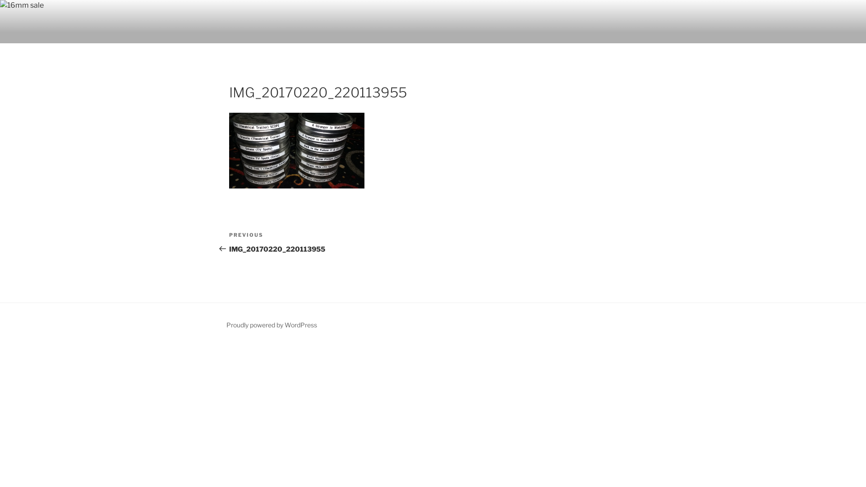 This screenshot has height=487, width=866. Describe the element at coordinates (272, 325) in the screenshot. I see `Proudly powered by WordPress` at that location.